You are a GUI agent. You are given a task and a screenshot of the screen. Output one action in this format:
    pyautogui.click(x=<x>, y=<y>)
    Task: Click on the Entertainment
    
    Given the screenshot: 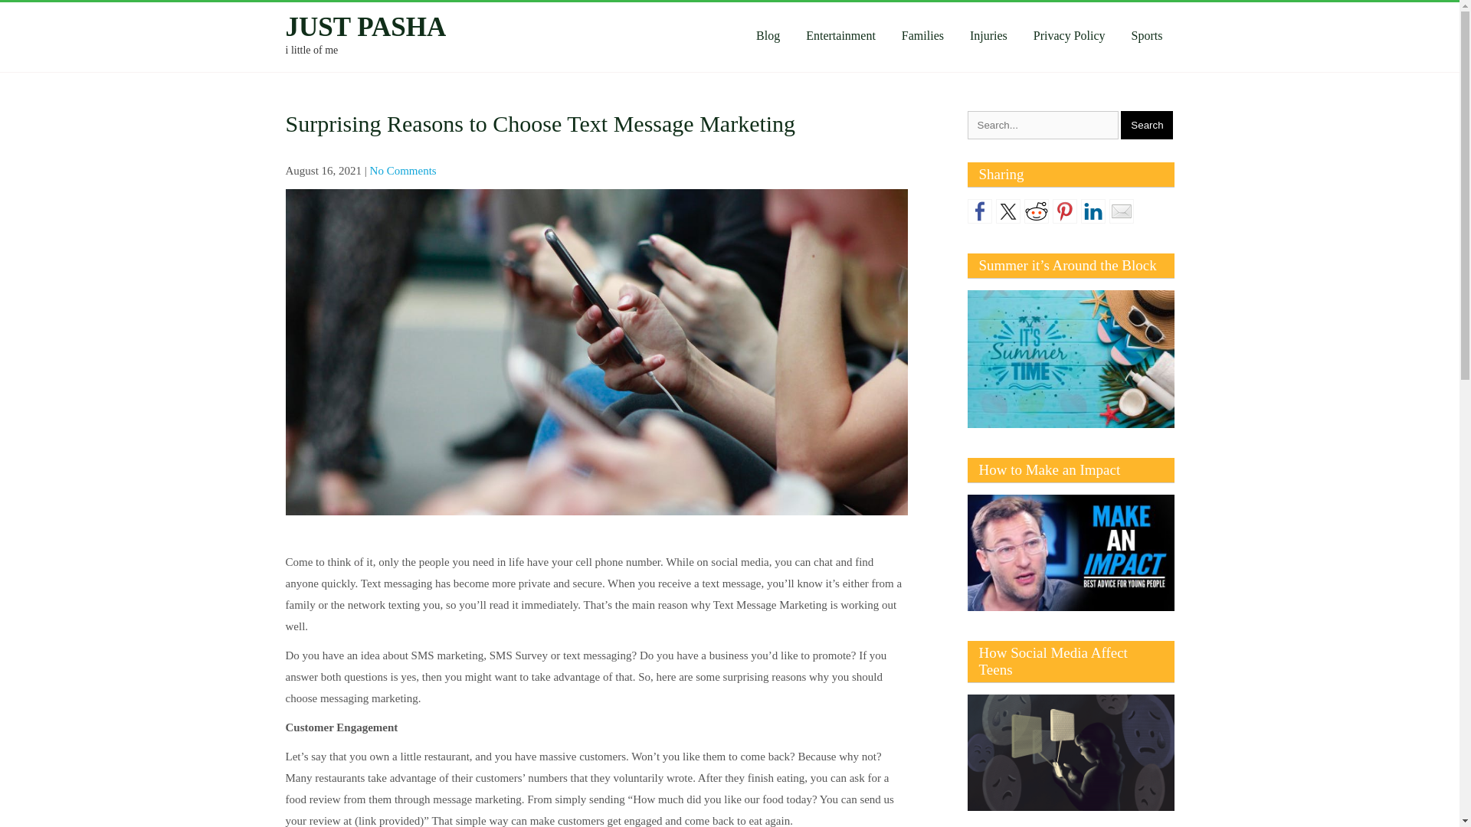 What is the action you would take?
    pyautogui.click(x=840, y=35)
    